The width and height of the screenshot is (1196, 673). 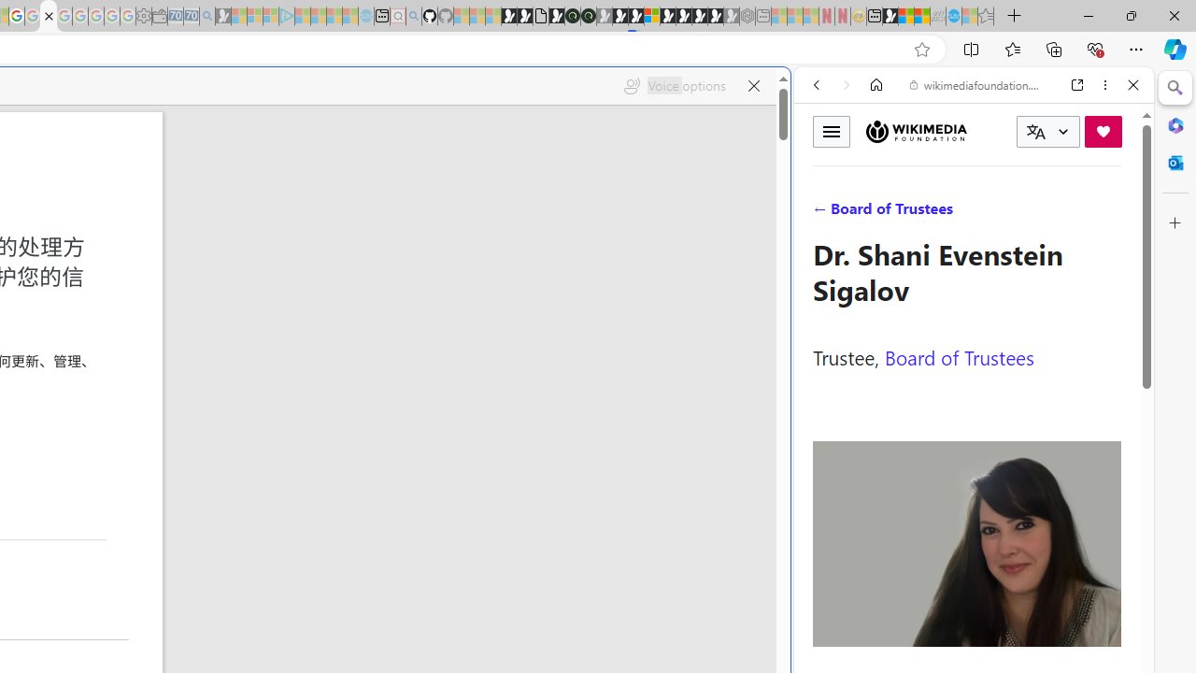 I want to click on Close Outlook pane, so click(x=1175, y=163).